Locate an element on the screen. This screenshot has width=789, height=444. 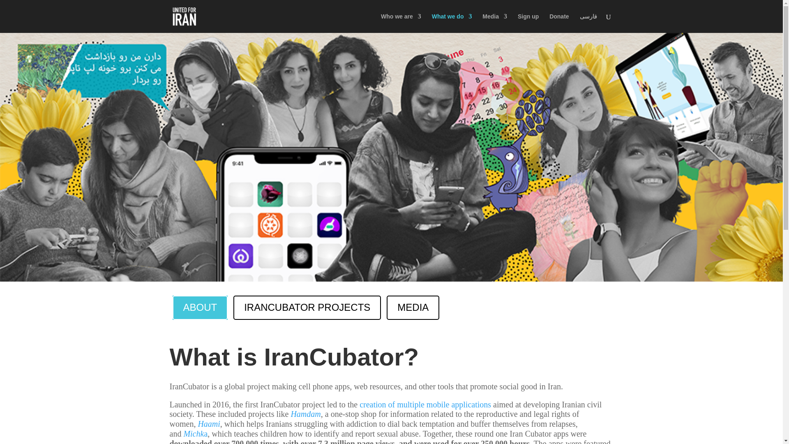
What we do is located at coordinates (452, 23).